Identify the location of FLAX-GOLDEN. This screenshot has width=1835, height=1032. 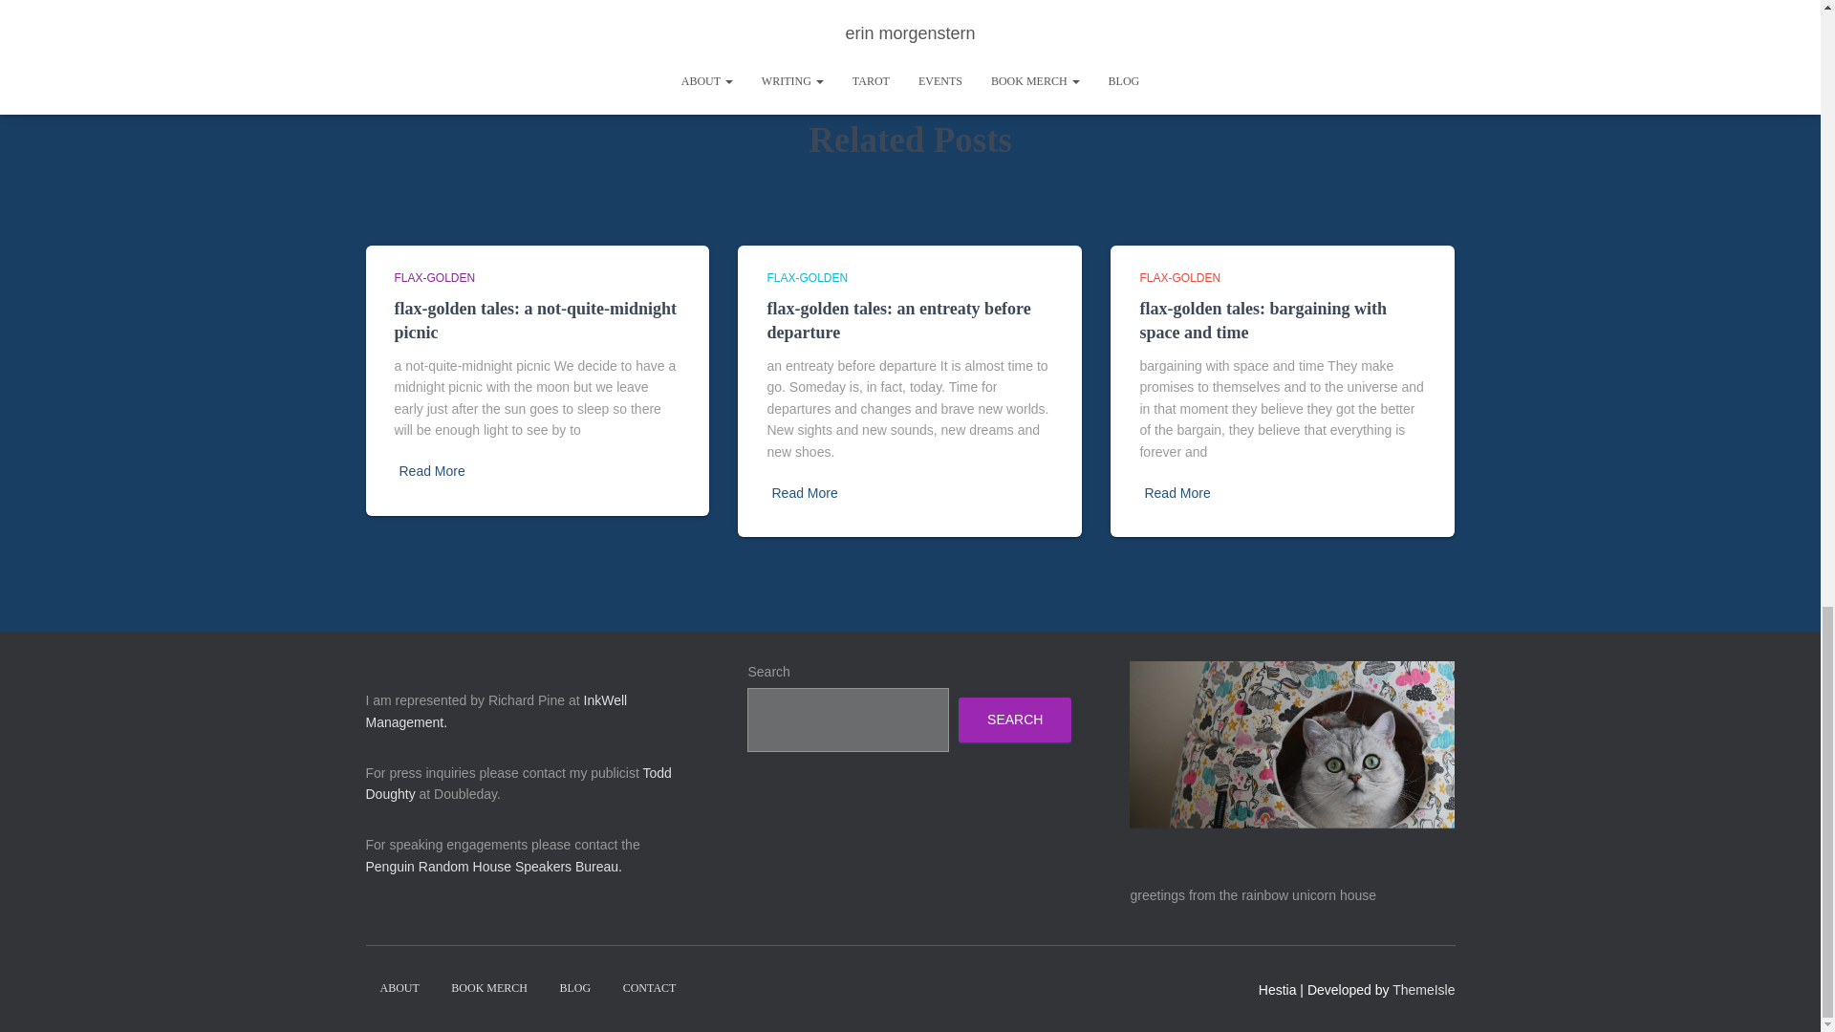
(807, 278).